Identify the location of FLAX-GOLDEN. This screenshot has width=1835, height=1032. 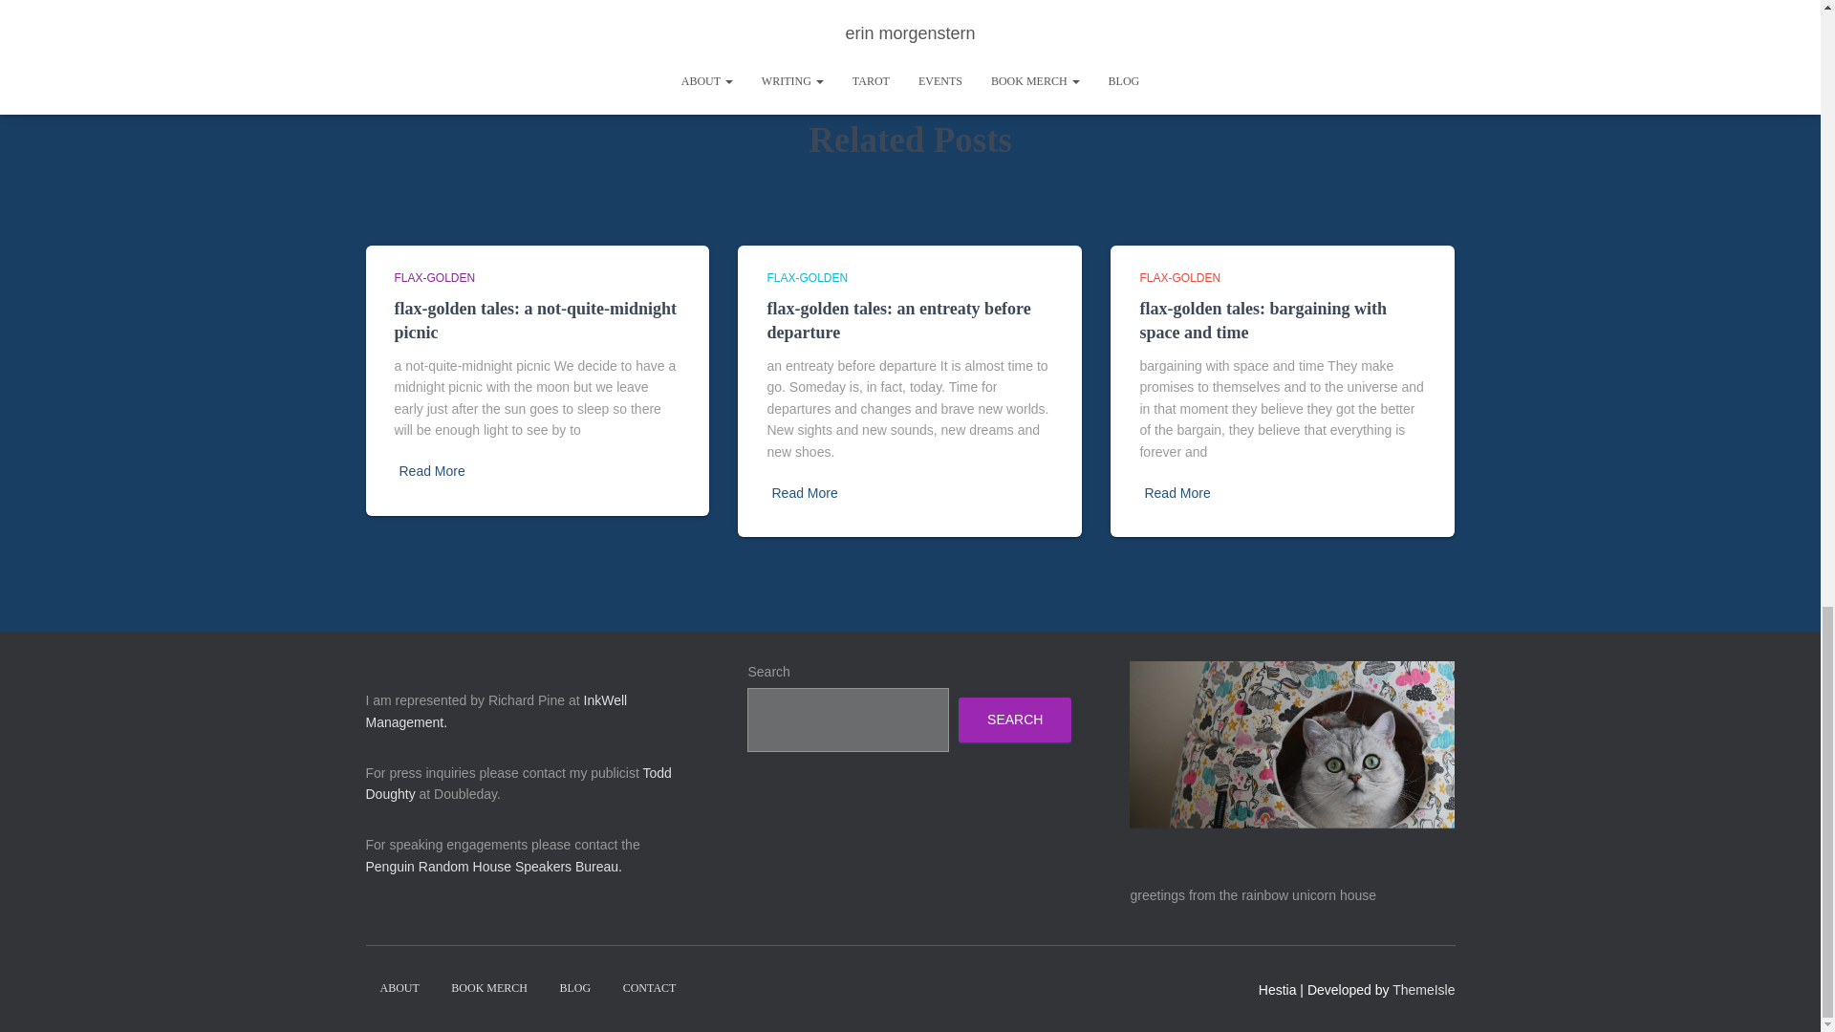
(807, 278).